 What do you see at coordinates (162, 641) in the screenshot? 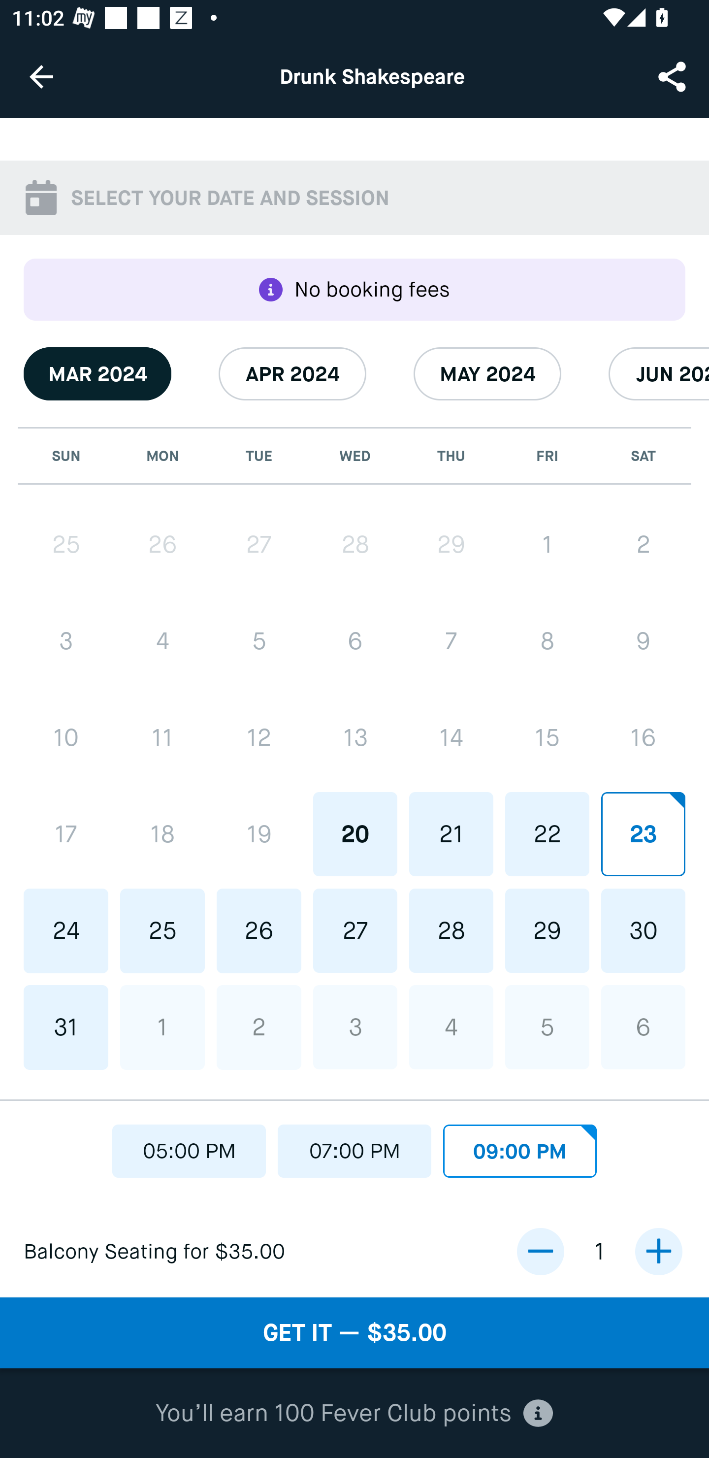
I see `4` at bounding box center [162, 641].